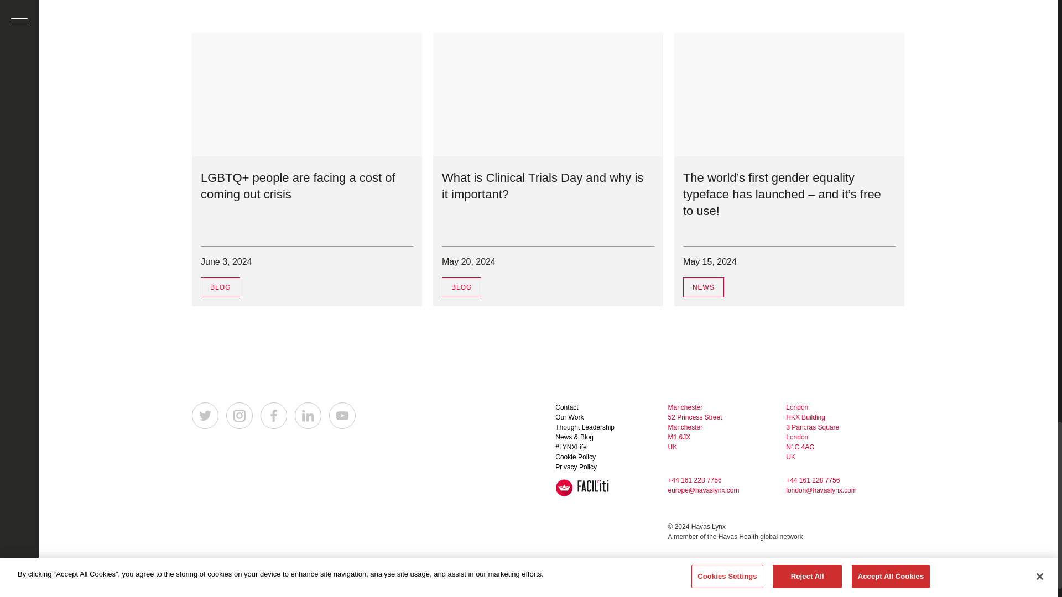 The height and width of the screenshot is (597, 1062). Describe the element at coordinates (220, 287) in the screenshot. I see `Blog` at that location.